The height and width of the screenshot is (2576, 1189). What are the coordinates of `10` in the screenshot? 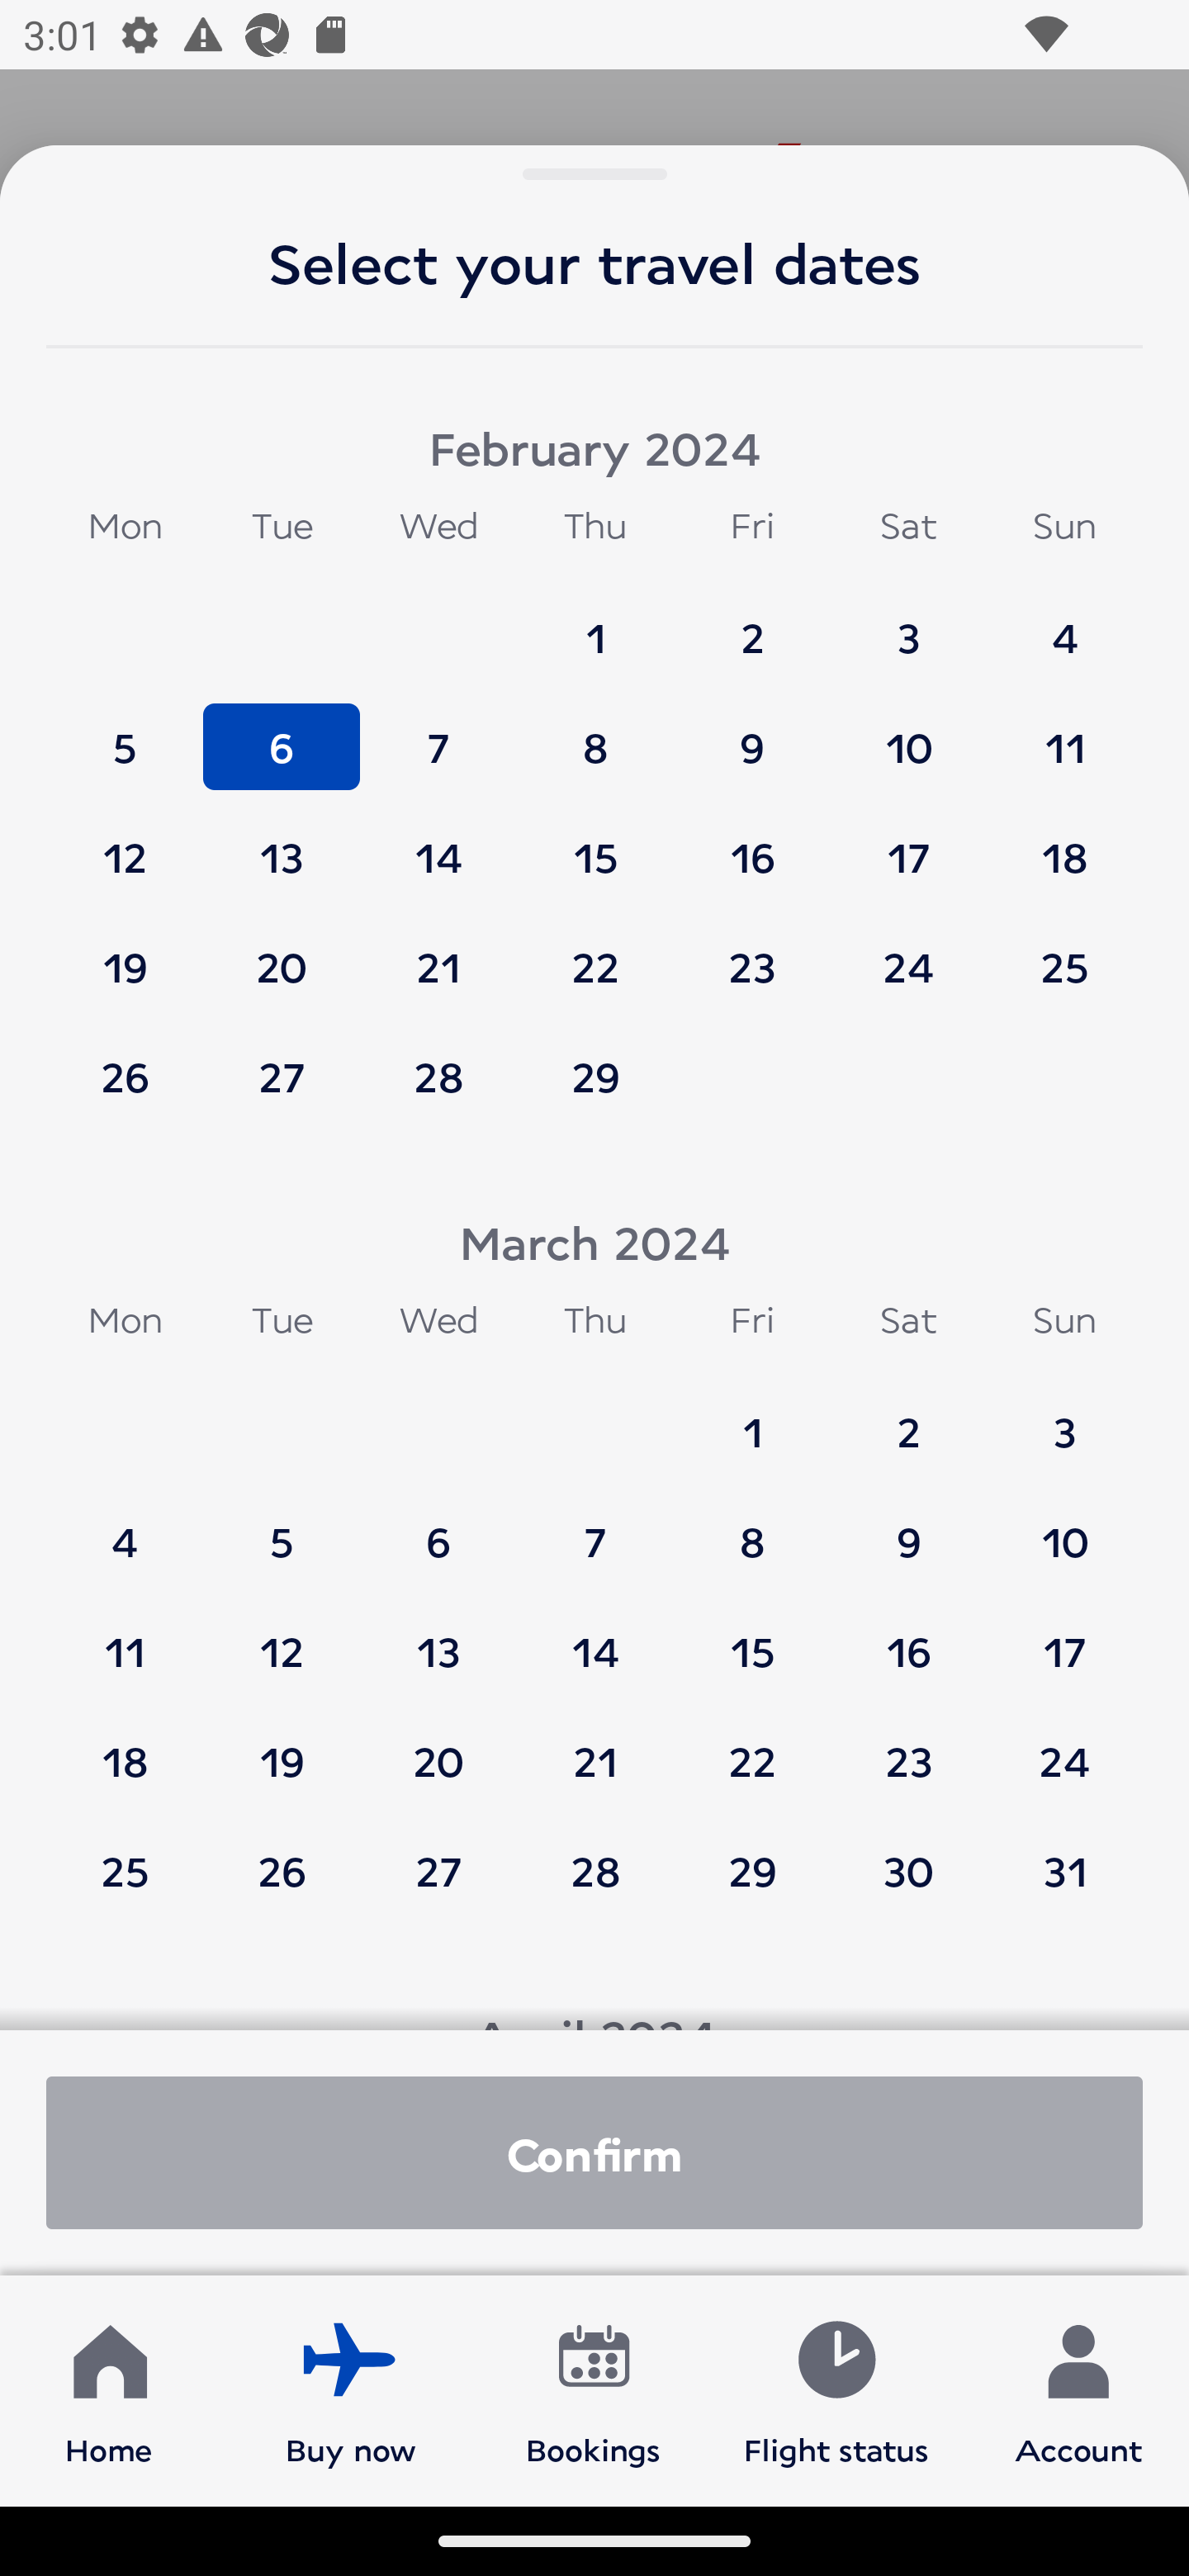 It's located at (1064, 1526).